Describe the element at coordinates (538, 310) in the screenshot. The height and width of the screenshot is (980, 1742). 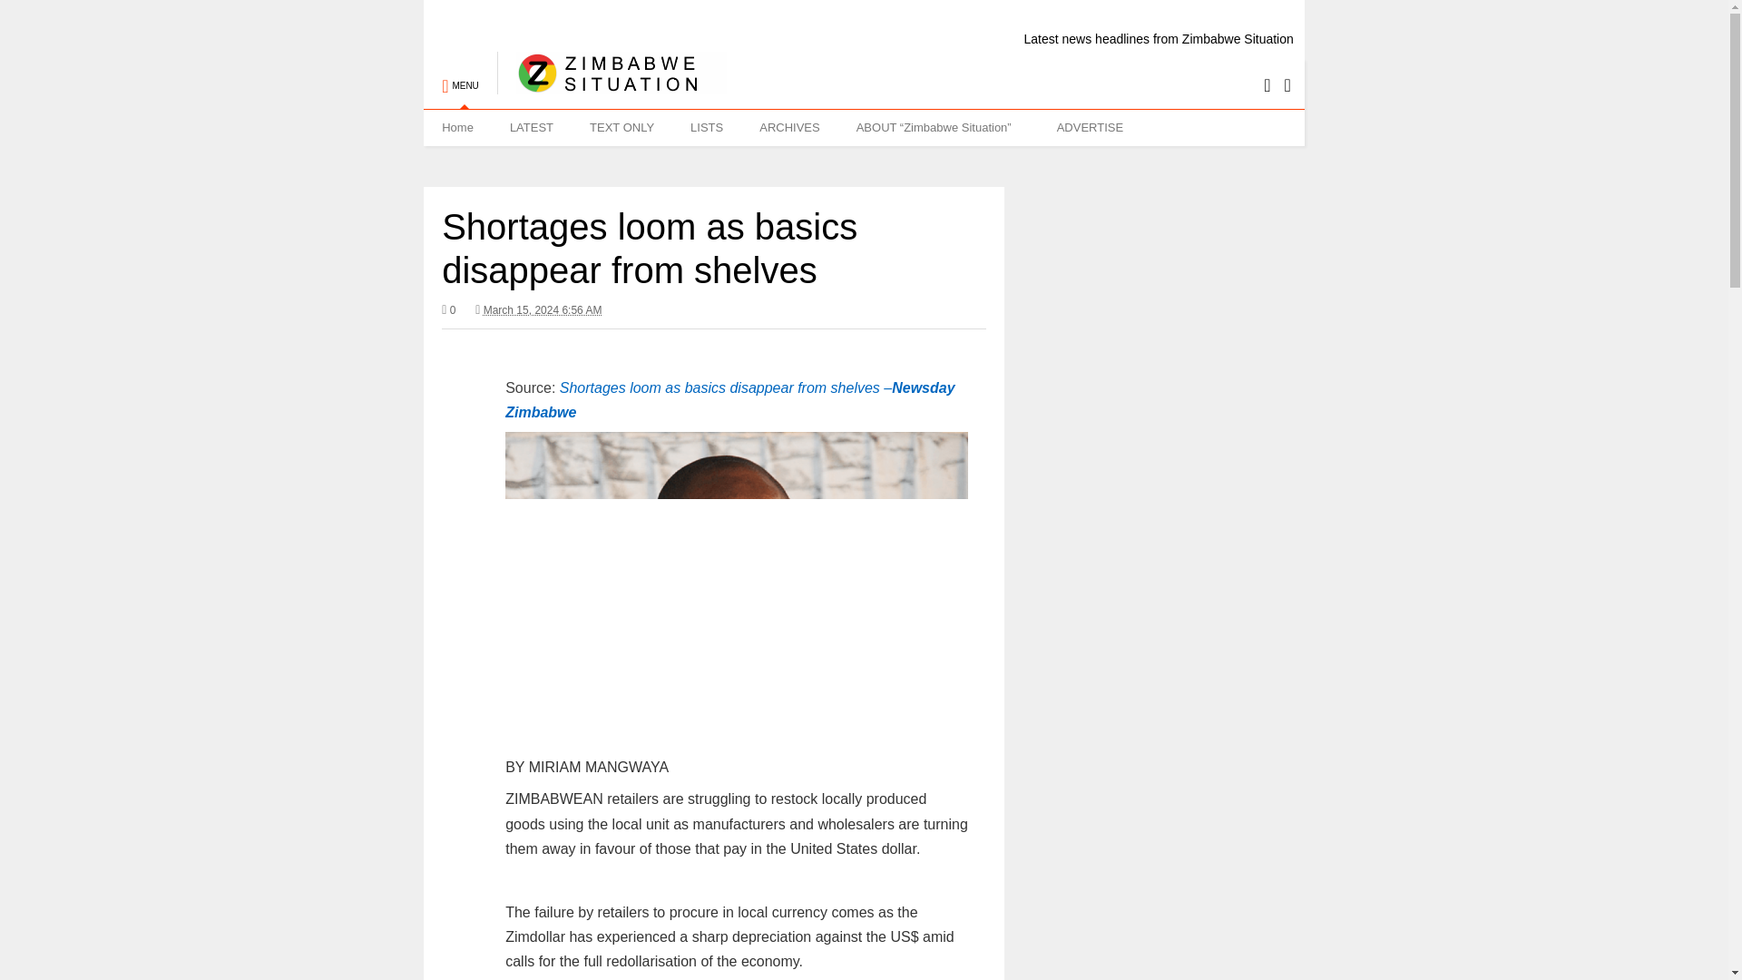
I see `March 15, 2024 6:56 AM` at that location.